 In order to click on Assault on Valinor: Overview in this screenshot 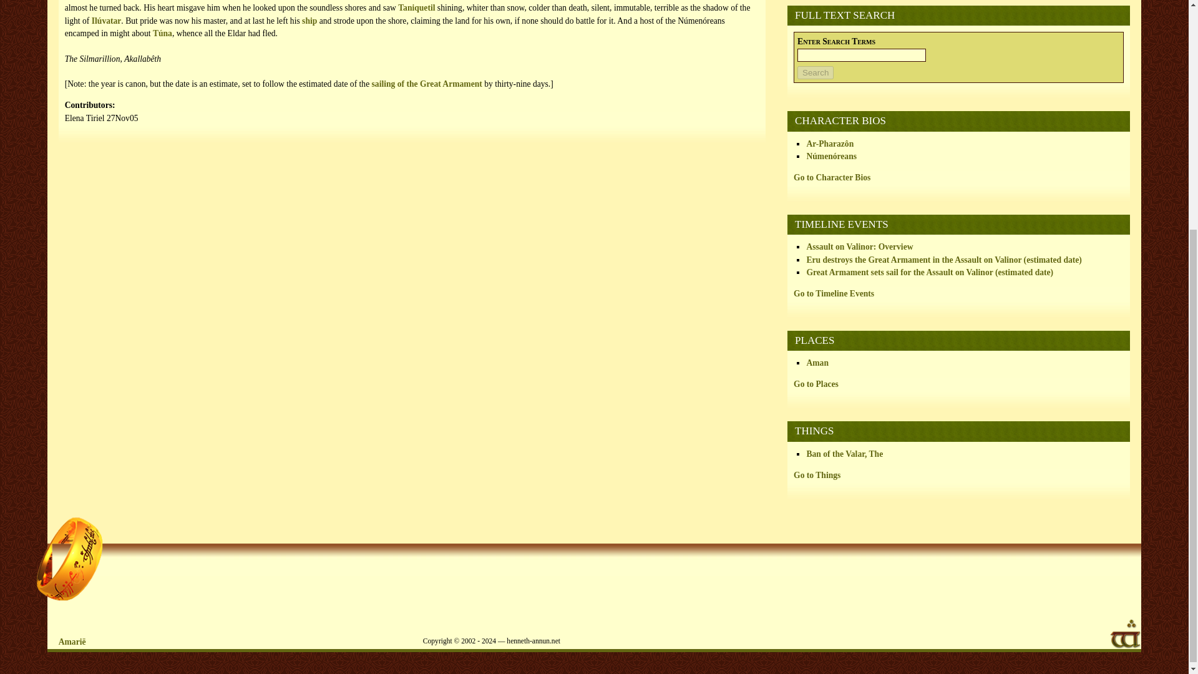, I will do `click(860, 246)`.